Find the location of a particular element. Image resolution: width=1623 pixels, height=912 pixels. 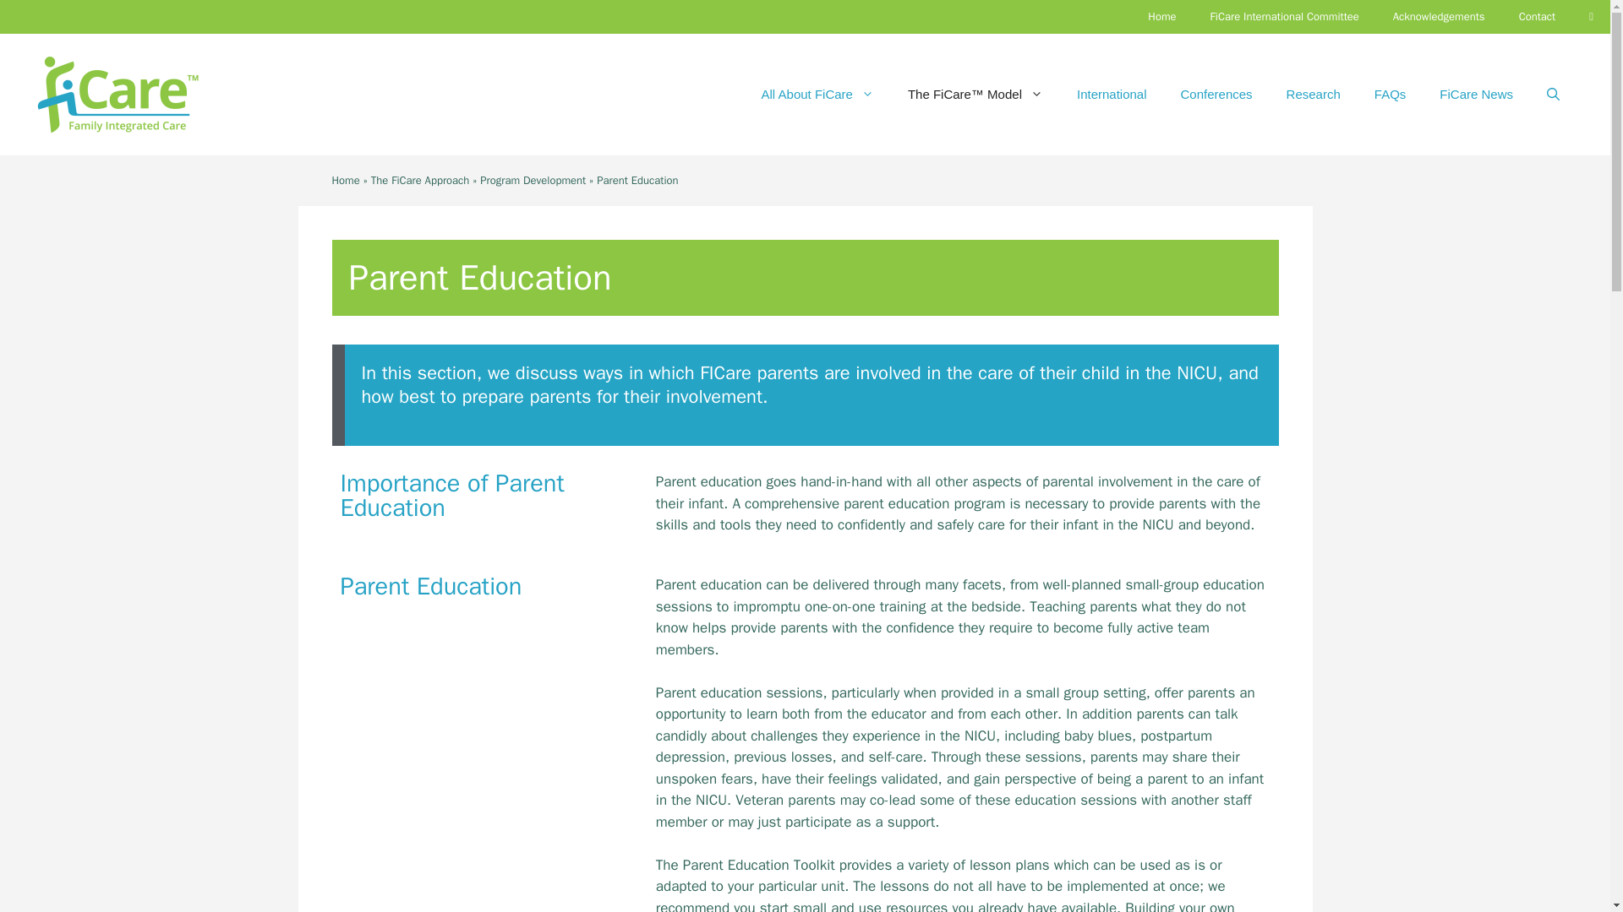

The FiCare Approach is located at coordinates (421, 181).